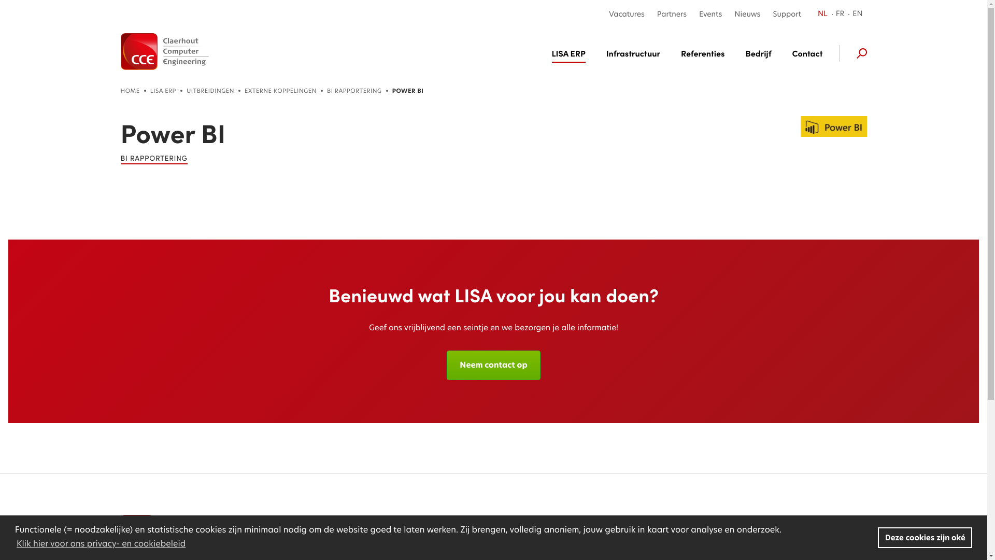  What do you see at coordinates (825, 15) in the screenshot?
I see `NL` at bounding box center [825, 15].